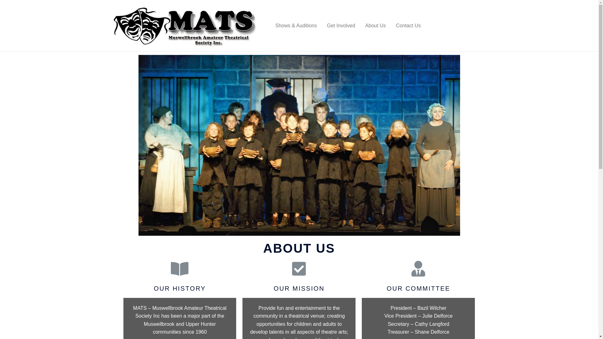 The height and width of the screenshot is (339, 603). I want to click on Shows & Auditions, so click(296, 26).